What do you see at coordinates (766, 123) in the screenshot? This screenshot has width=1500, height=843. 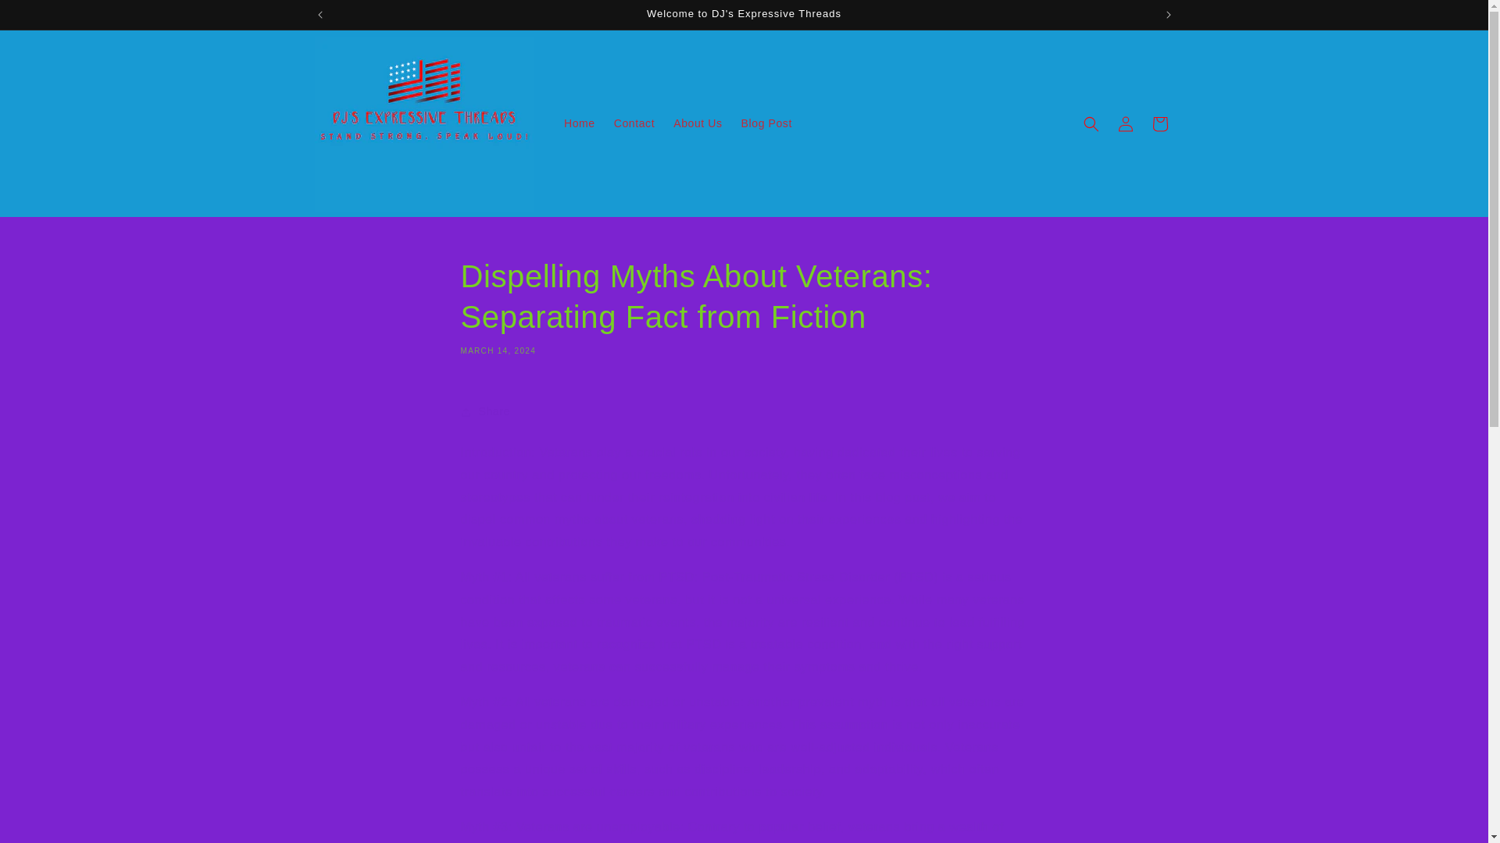 I see `Blog Post` at bounding box center [766, 123].